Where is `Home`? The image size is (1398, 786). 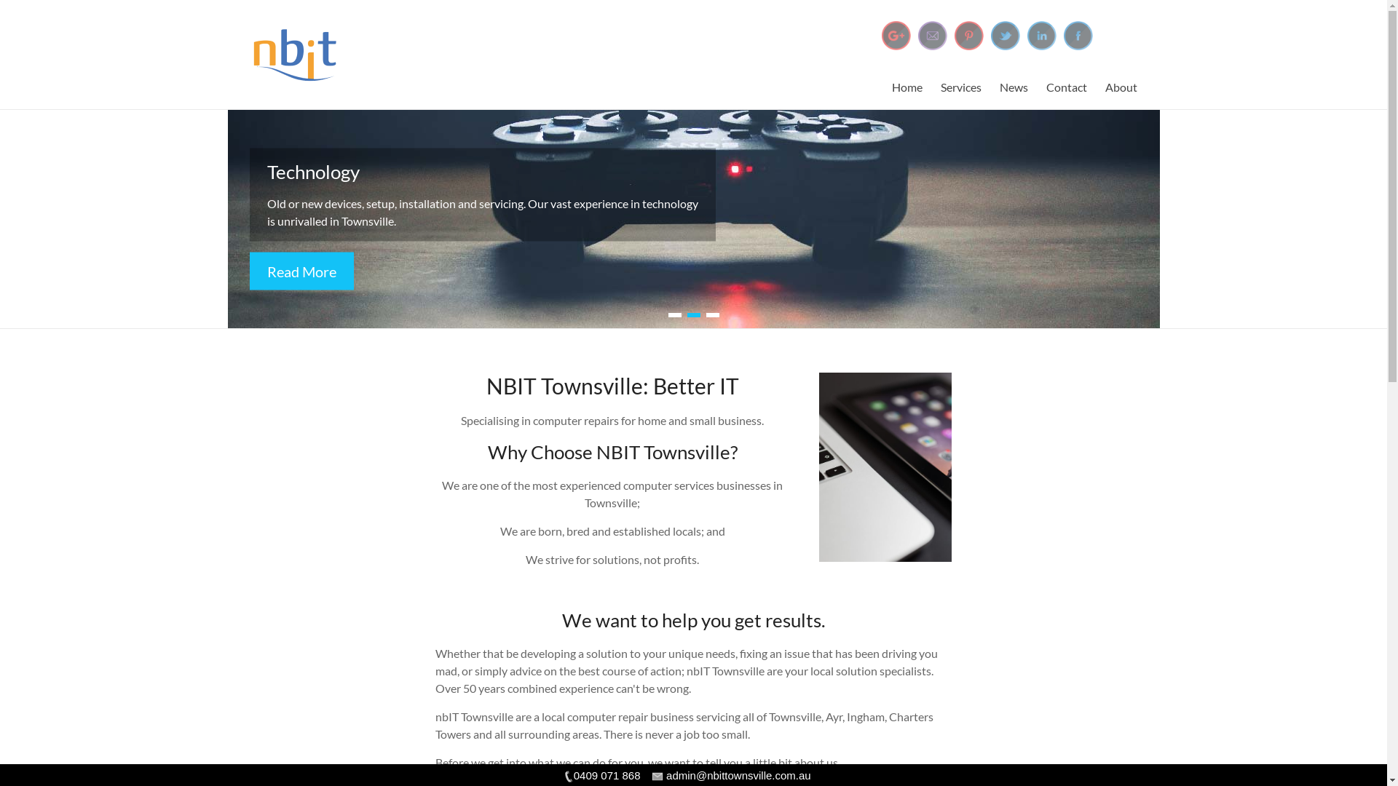 Home is located at coordinates (907, 87).